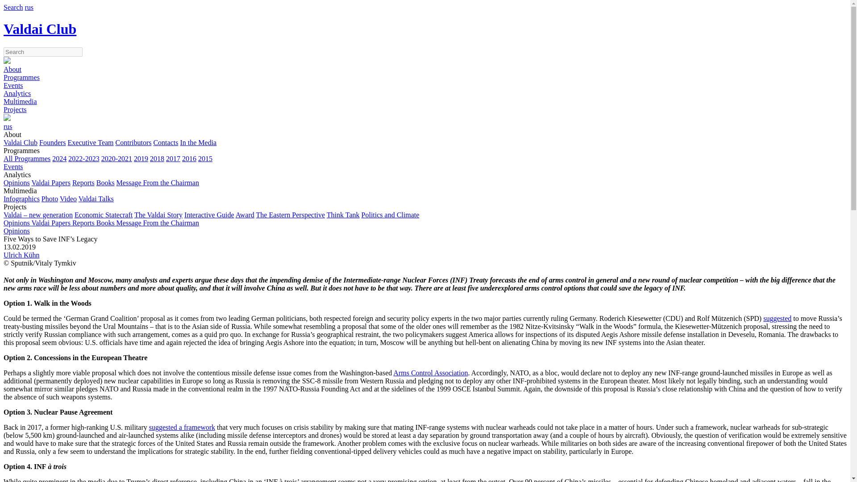 Image resolution: width=857 pixels, height=482 pixels. What do you see at coordinates (13, 7) in the screenshot?
I see `Search` at bounding box center [13, 7].